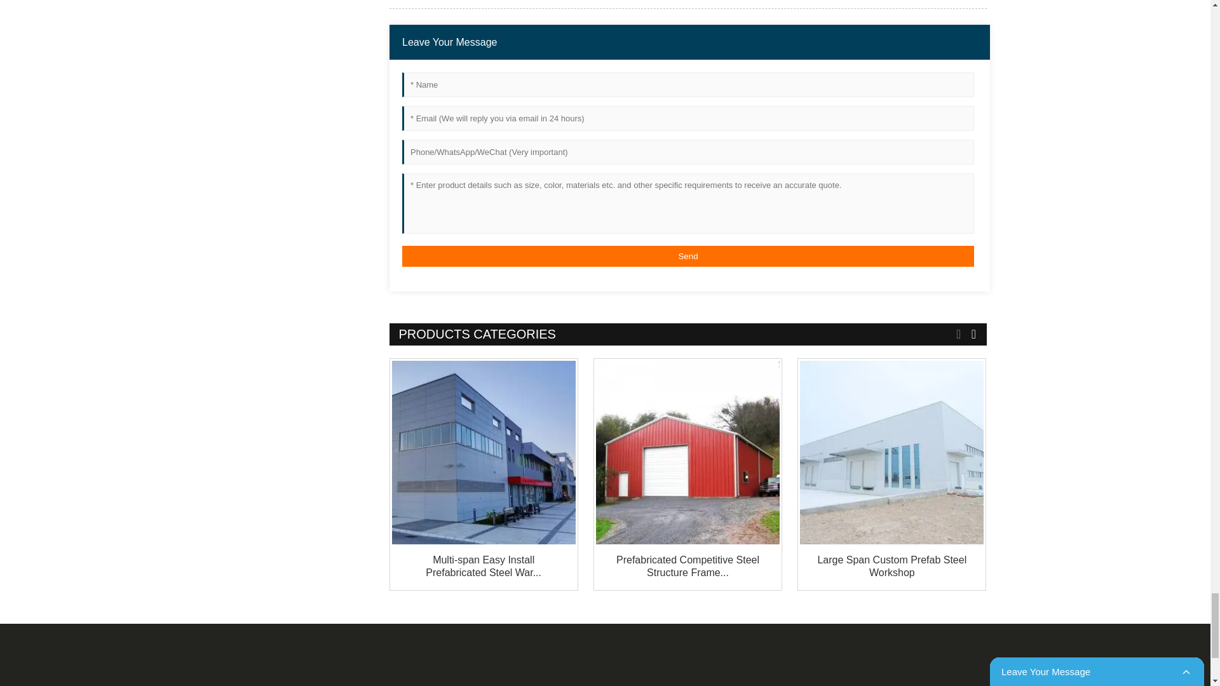  Describe the element at coordinates (688, 452) in the screenshot. I see `Prefabricated Competitive Steel Structure Frame Building` at that location.